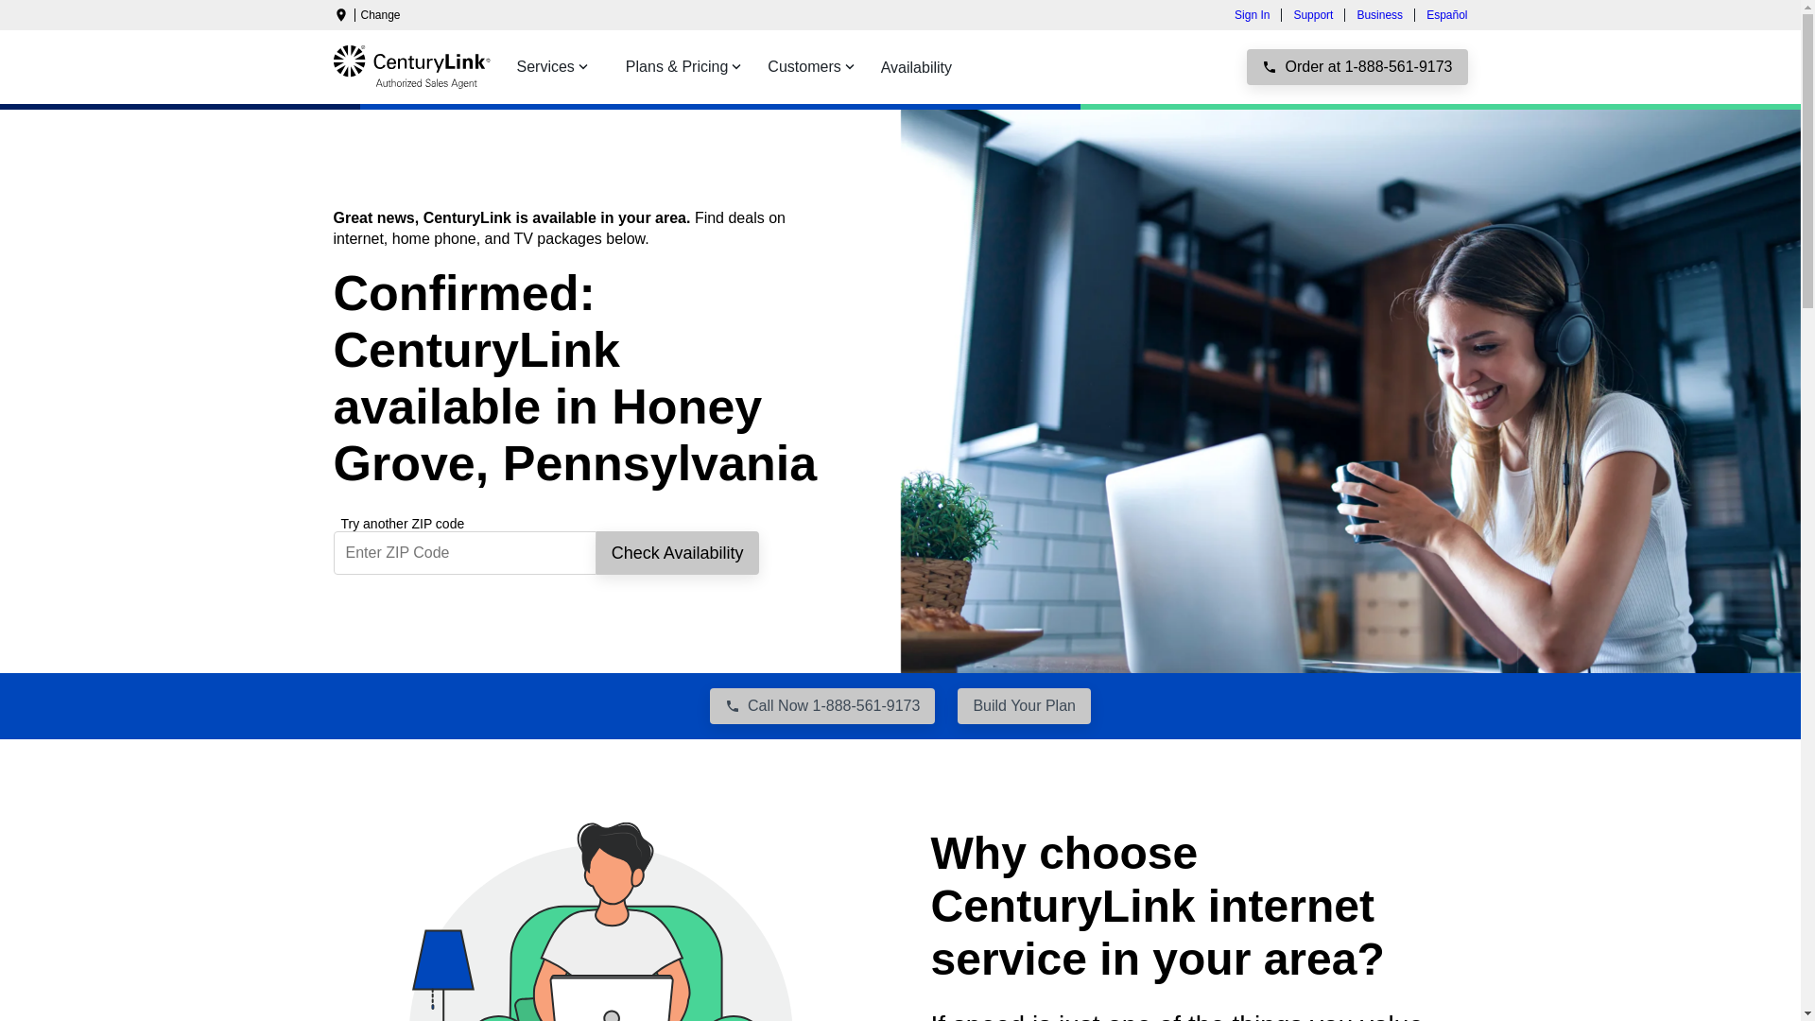 The height and width of the screenshot is (1021, 1815). What do you see at coordinates (916, 68) in the screenshot?
I see `Availability` at bounding box center [916, 68].